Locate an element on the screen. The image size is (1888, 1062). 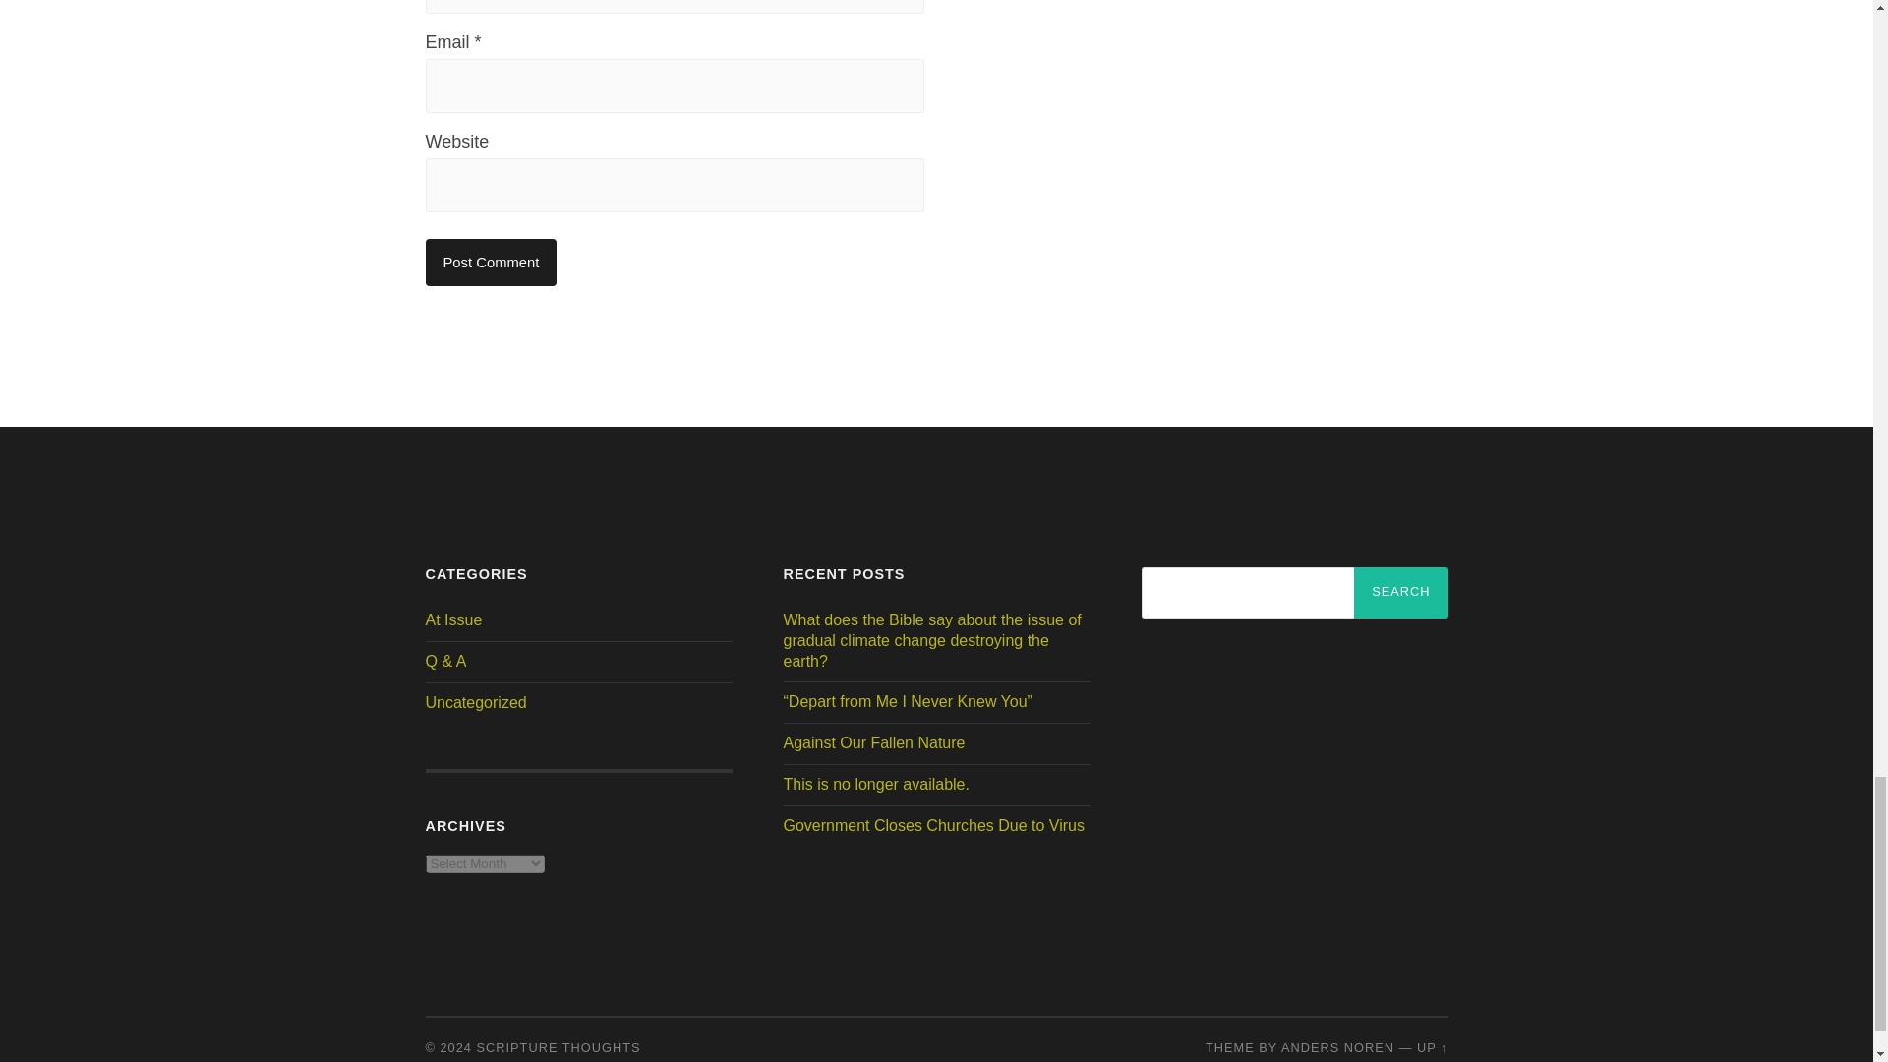
Post Comment is located at coordinates (491, 262).